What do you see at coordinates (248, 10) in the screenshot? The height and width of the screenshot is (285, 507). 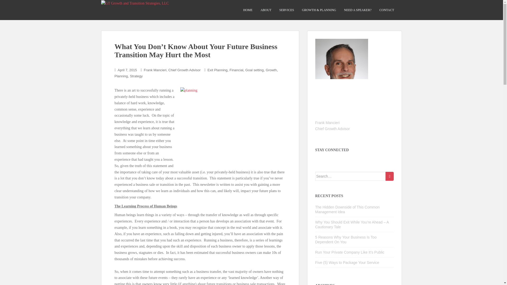 I see `HOME` at bounding box center [248, 10].